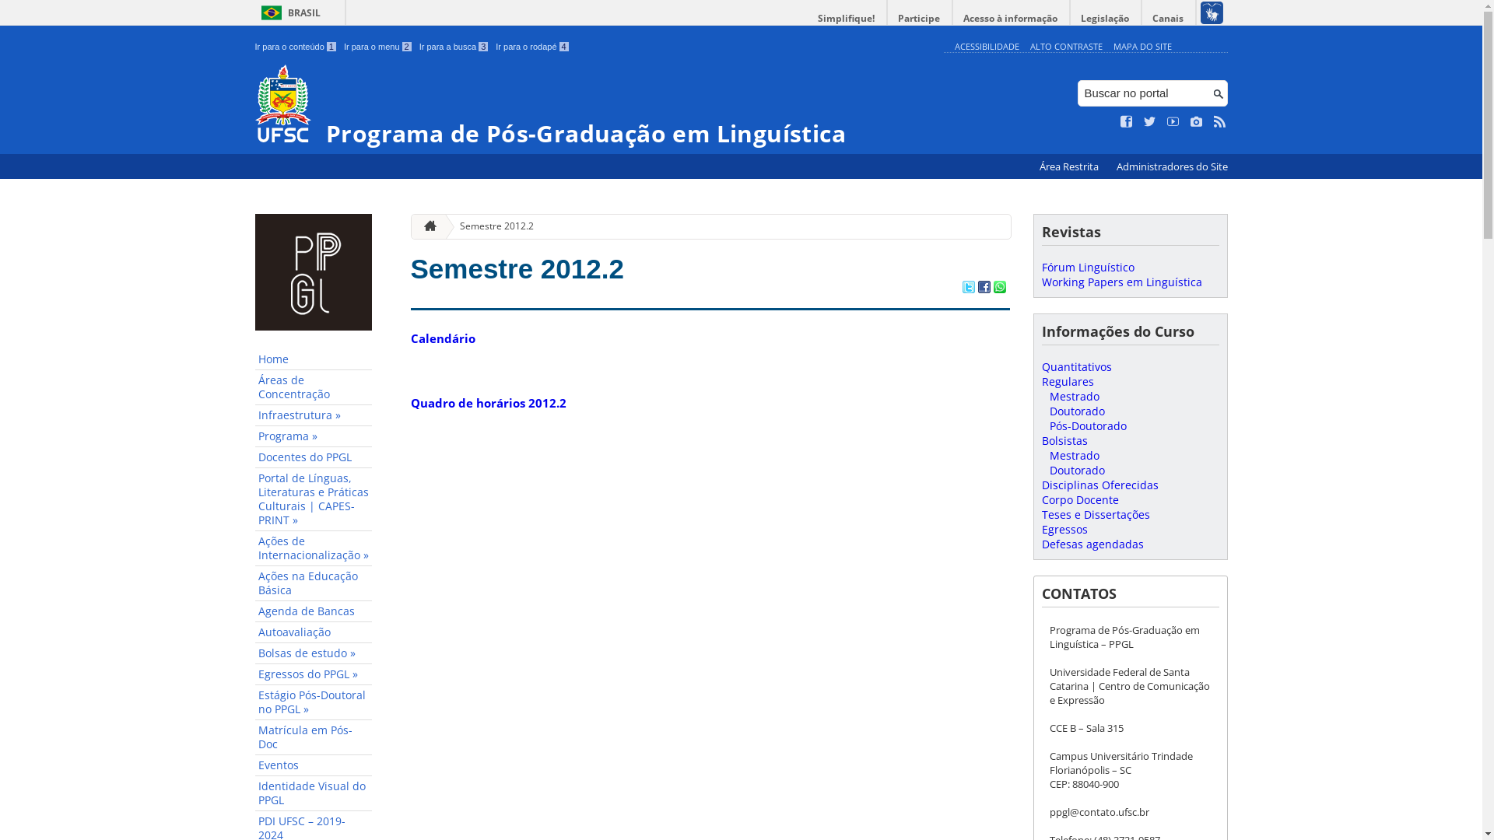 This screenshot has height=840, width=1494. What do you see at coordinates (1076, 367) in the screenshot?
I see `Quantitativos` at bounding box center [1076, 367].